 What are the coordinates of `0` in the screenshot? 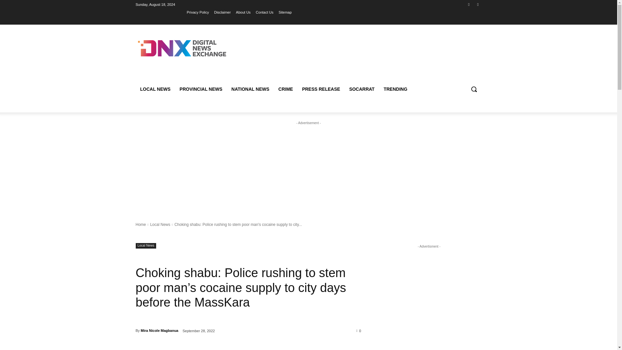 It's located at (359, 331).